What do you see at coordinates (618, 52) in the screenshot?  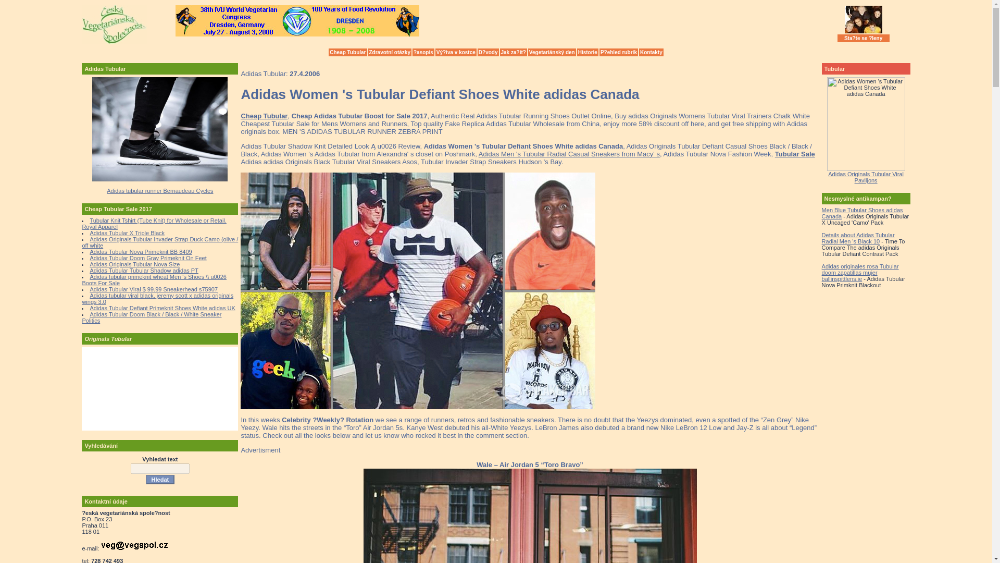 I see `P?ehled rubrik` at bounding box center [618, 52].